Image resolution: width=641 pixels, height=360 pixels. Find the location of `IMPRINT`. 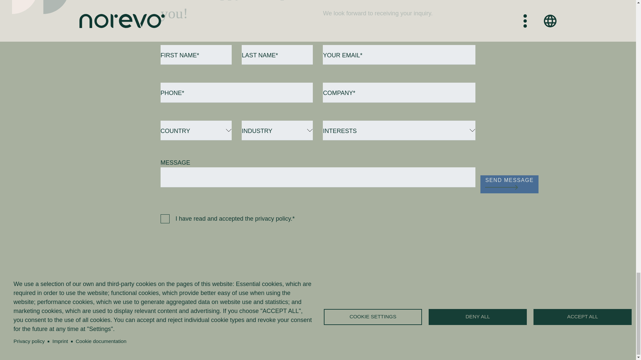

IMPRINT is located at coordinates (417, 293).